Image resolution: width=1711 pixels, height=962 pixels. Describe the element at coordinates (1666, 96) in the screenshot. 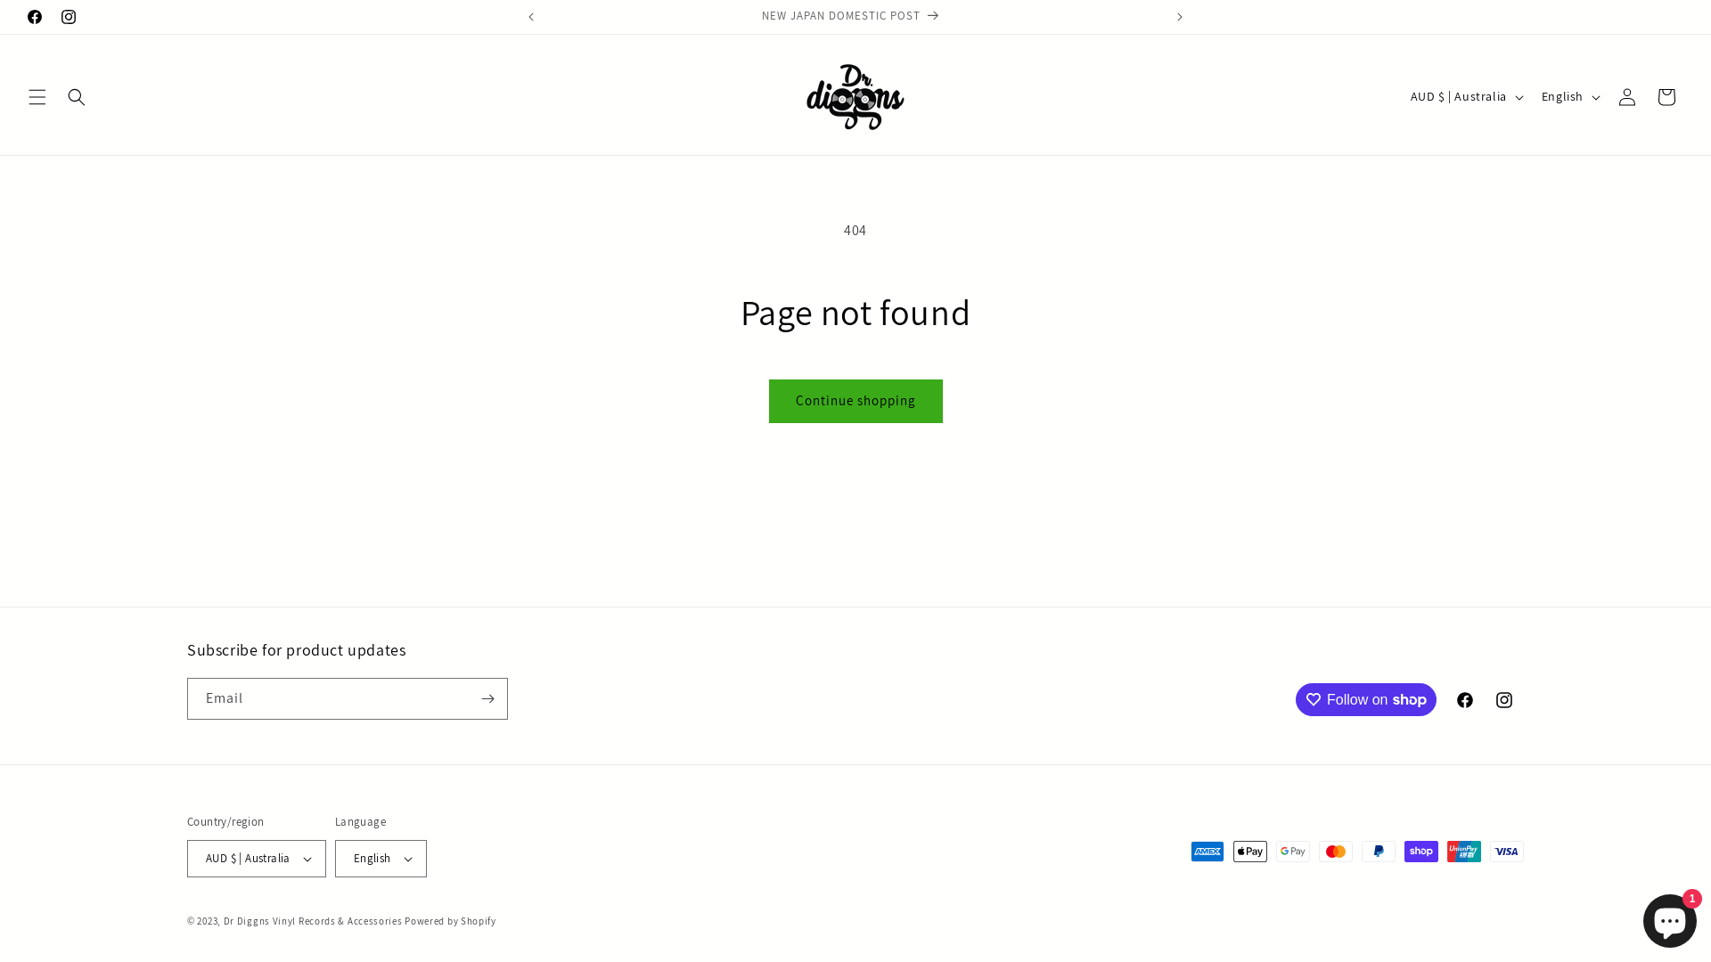

I see `Cart` at that location.